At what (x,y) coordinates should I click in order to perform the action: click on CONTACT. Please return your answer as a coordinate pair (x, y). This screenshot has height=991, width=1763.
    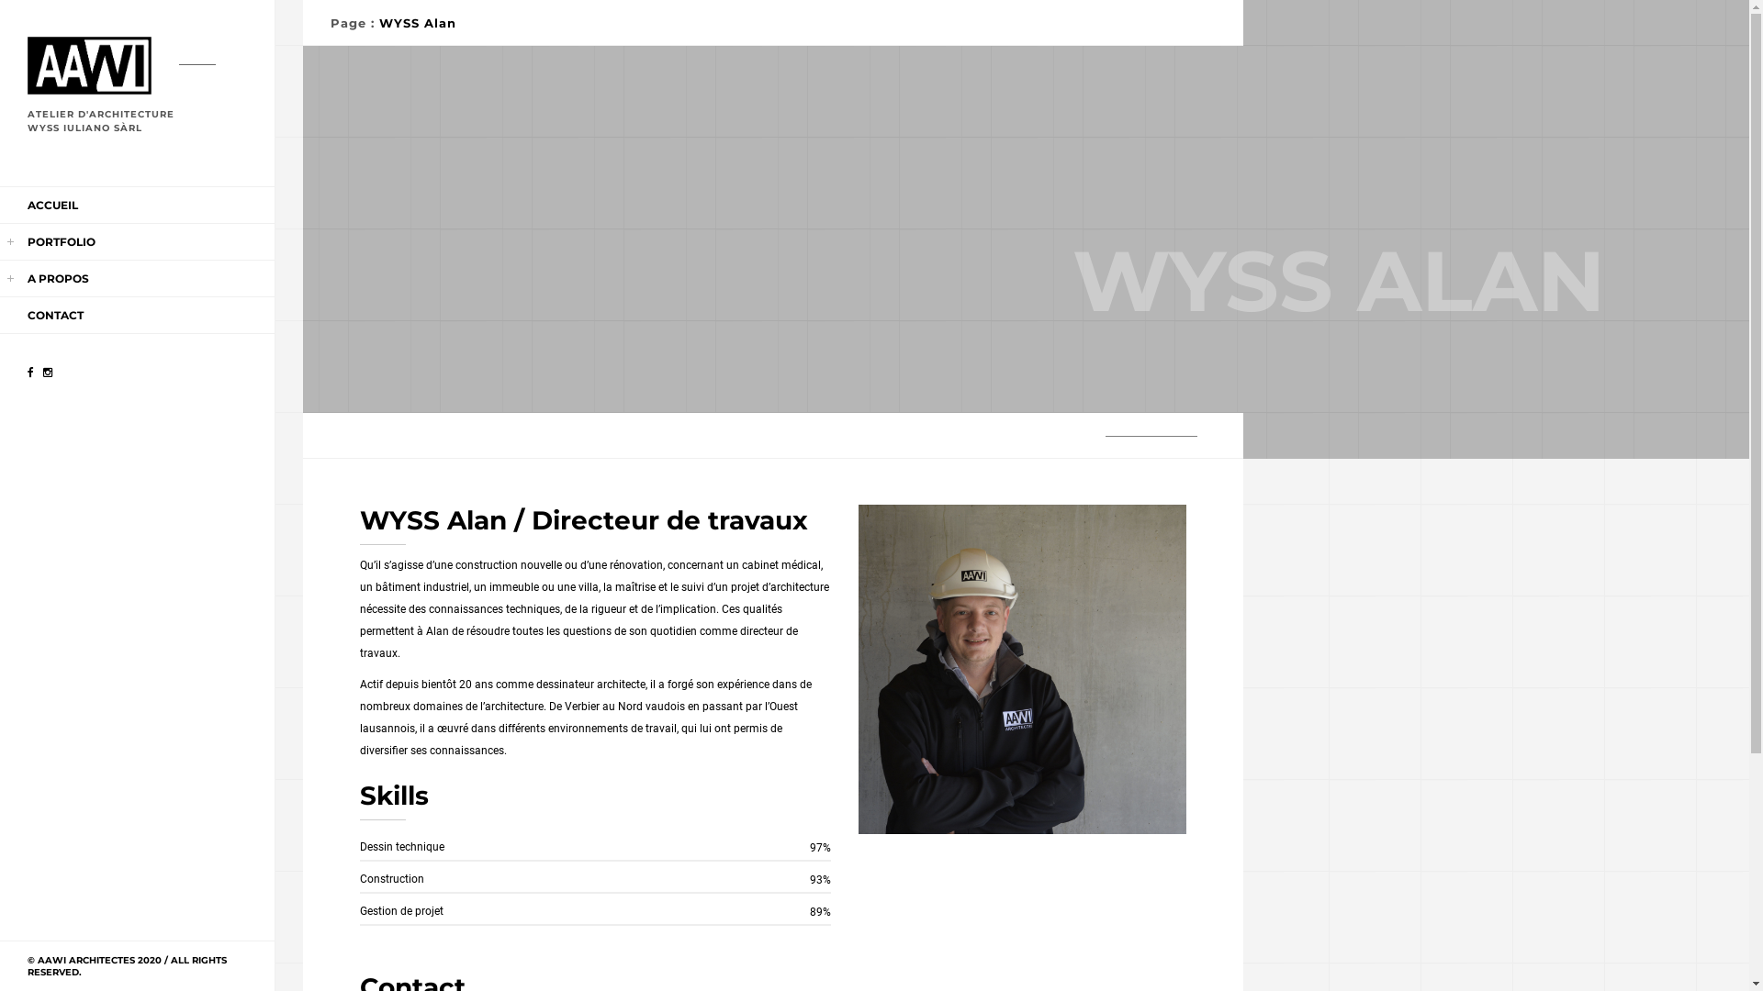
    Looking at the image, I should click on (55, 316).